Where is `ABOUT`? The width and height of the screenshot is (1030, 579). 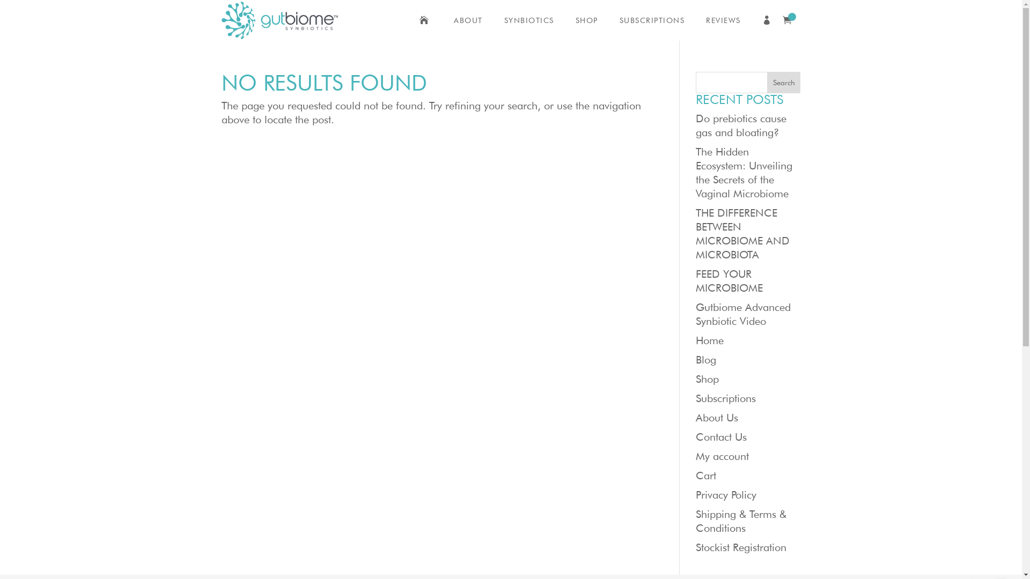 ABOUT is located at coordinates (468, 20).